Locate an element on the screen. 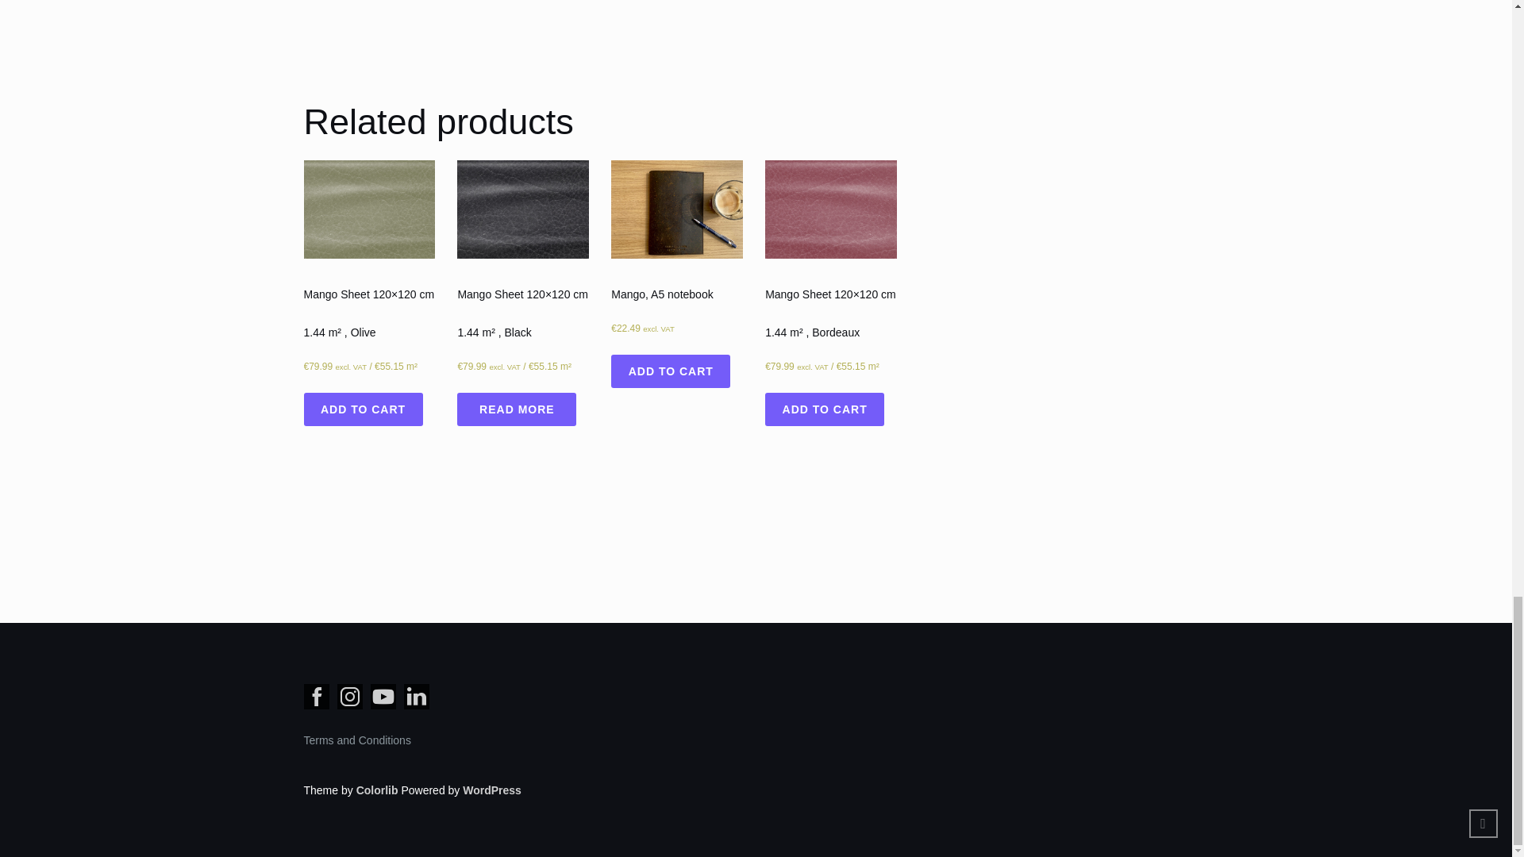 This screenshot has height=857, width=1524. Follow Us on youtube is located at coordinates (383, 697).